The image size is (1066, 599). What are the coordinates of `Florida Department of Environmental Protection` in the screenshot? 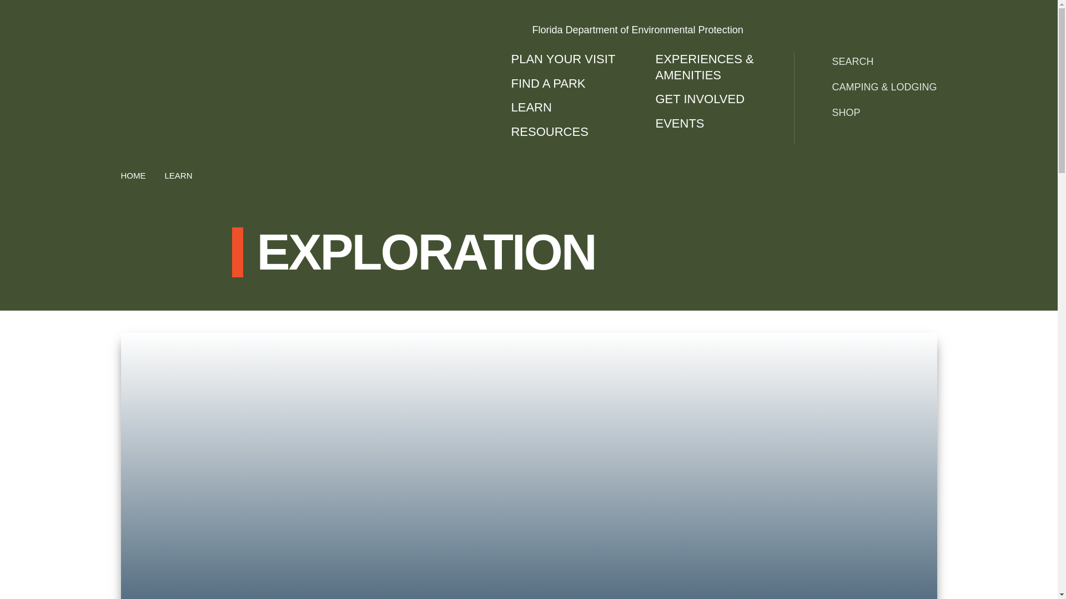 It's located at (723, 30).